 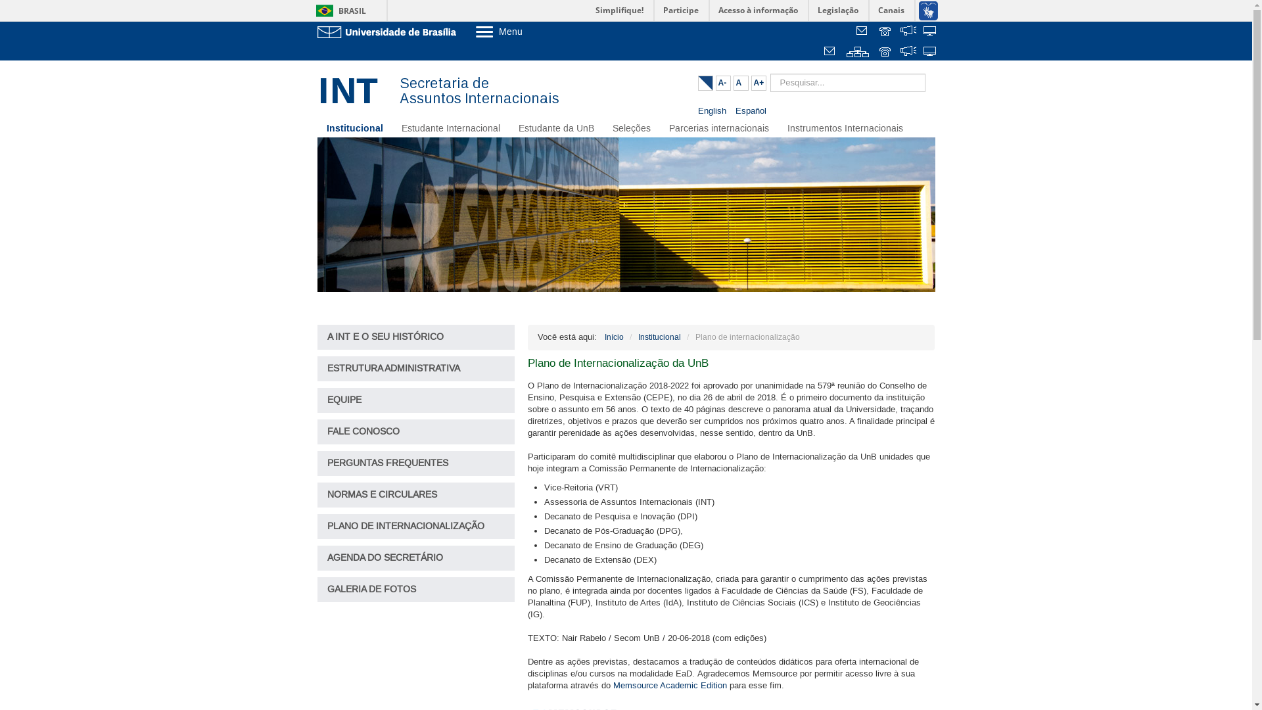 What do you see at coordinates (858, 53) in the screenshot?
I see `Mapa do Site` at bounding box center [858, 53].